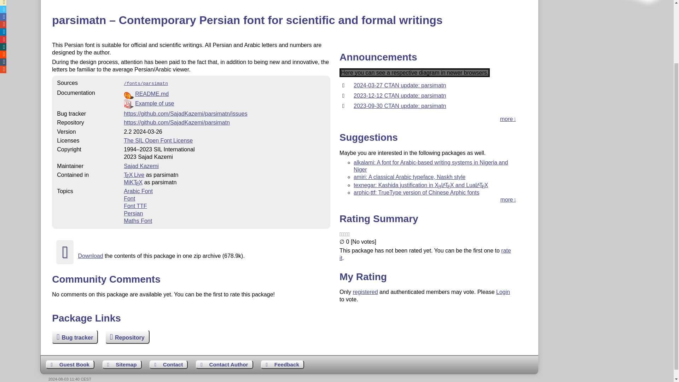 The height and width of the screenshot is (382, 679). I want to click on Leave some words for other visitors, so click(70, 365).